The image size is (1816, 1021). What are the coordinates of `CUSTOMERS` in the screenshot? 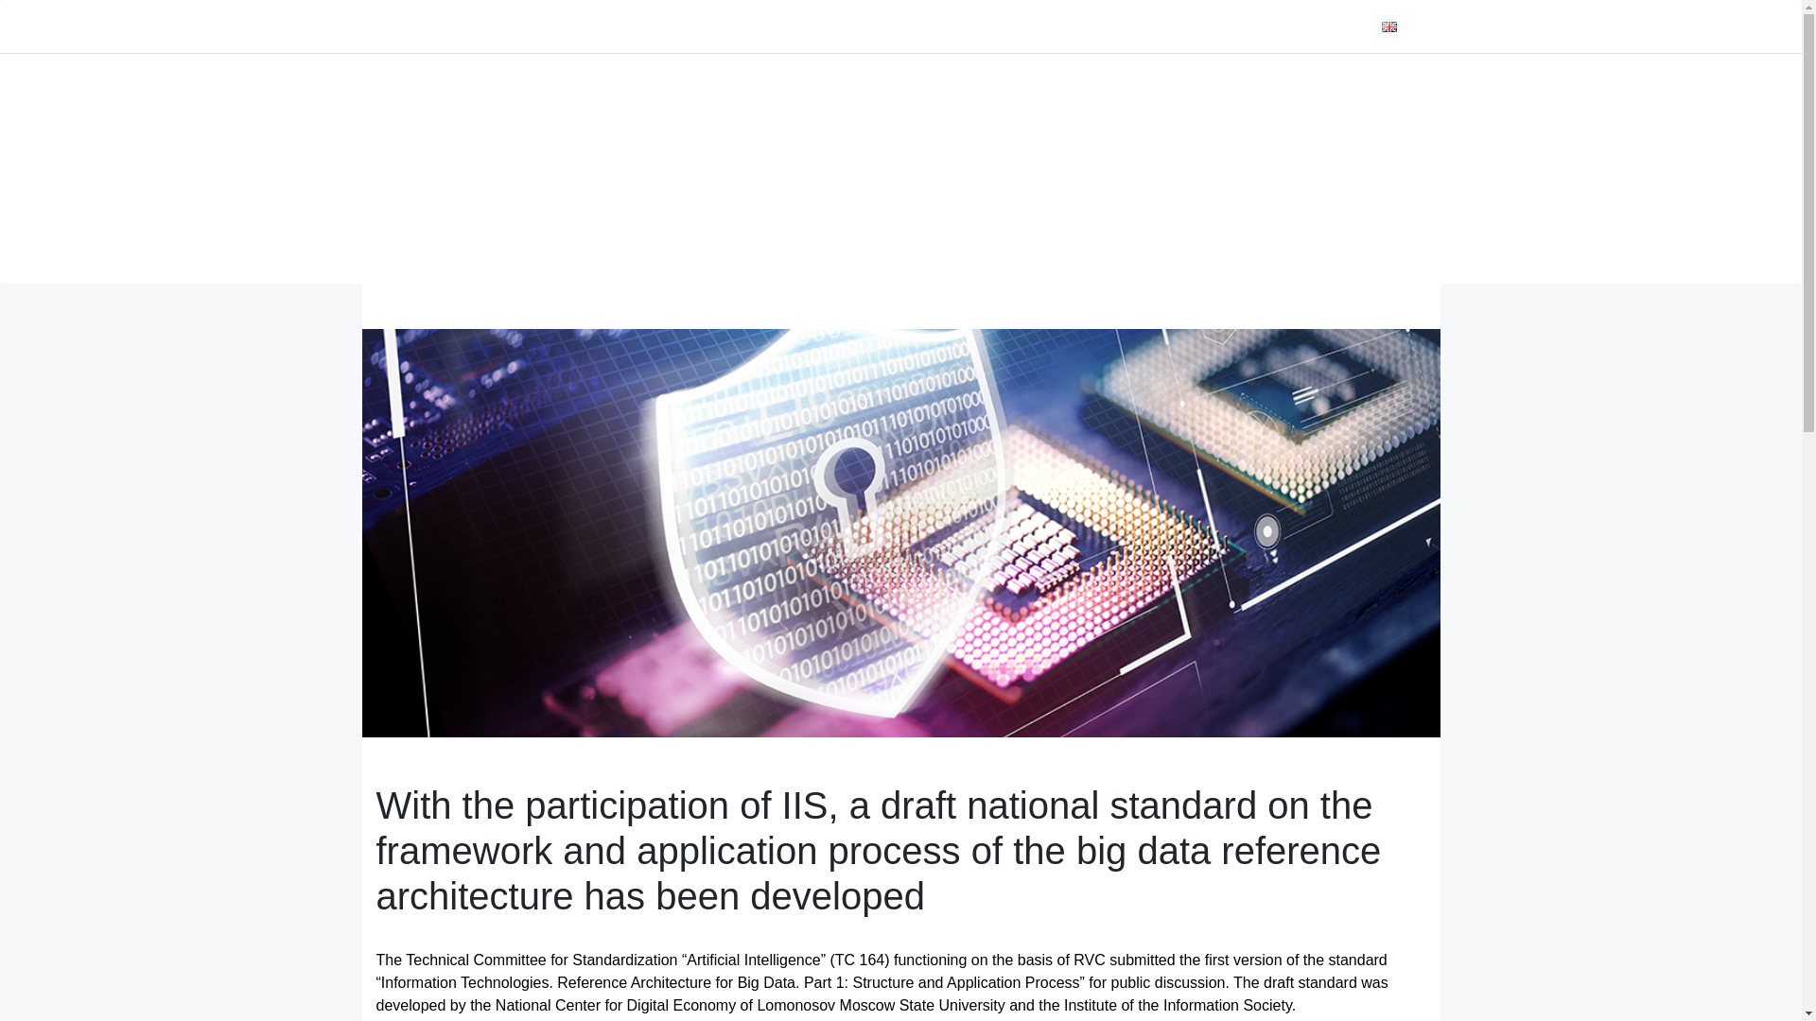 It's located at (997, 26).